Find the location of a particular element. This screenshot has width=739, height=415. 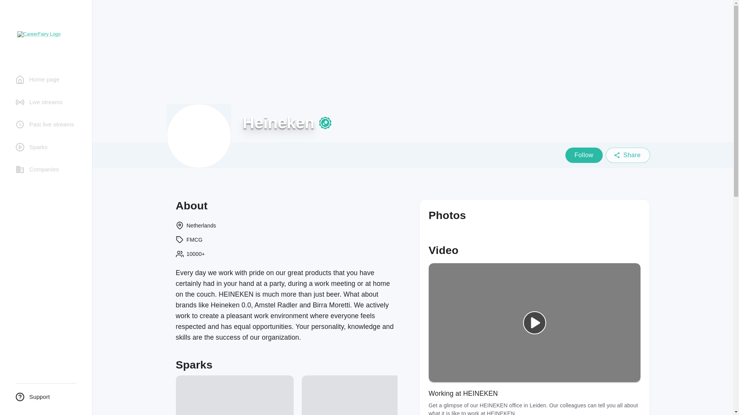

Companies is located at coordinates (46, 170).